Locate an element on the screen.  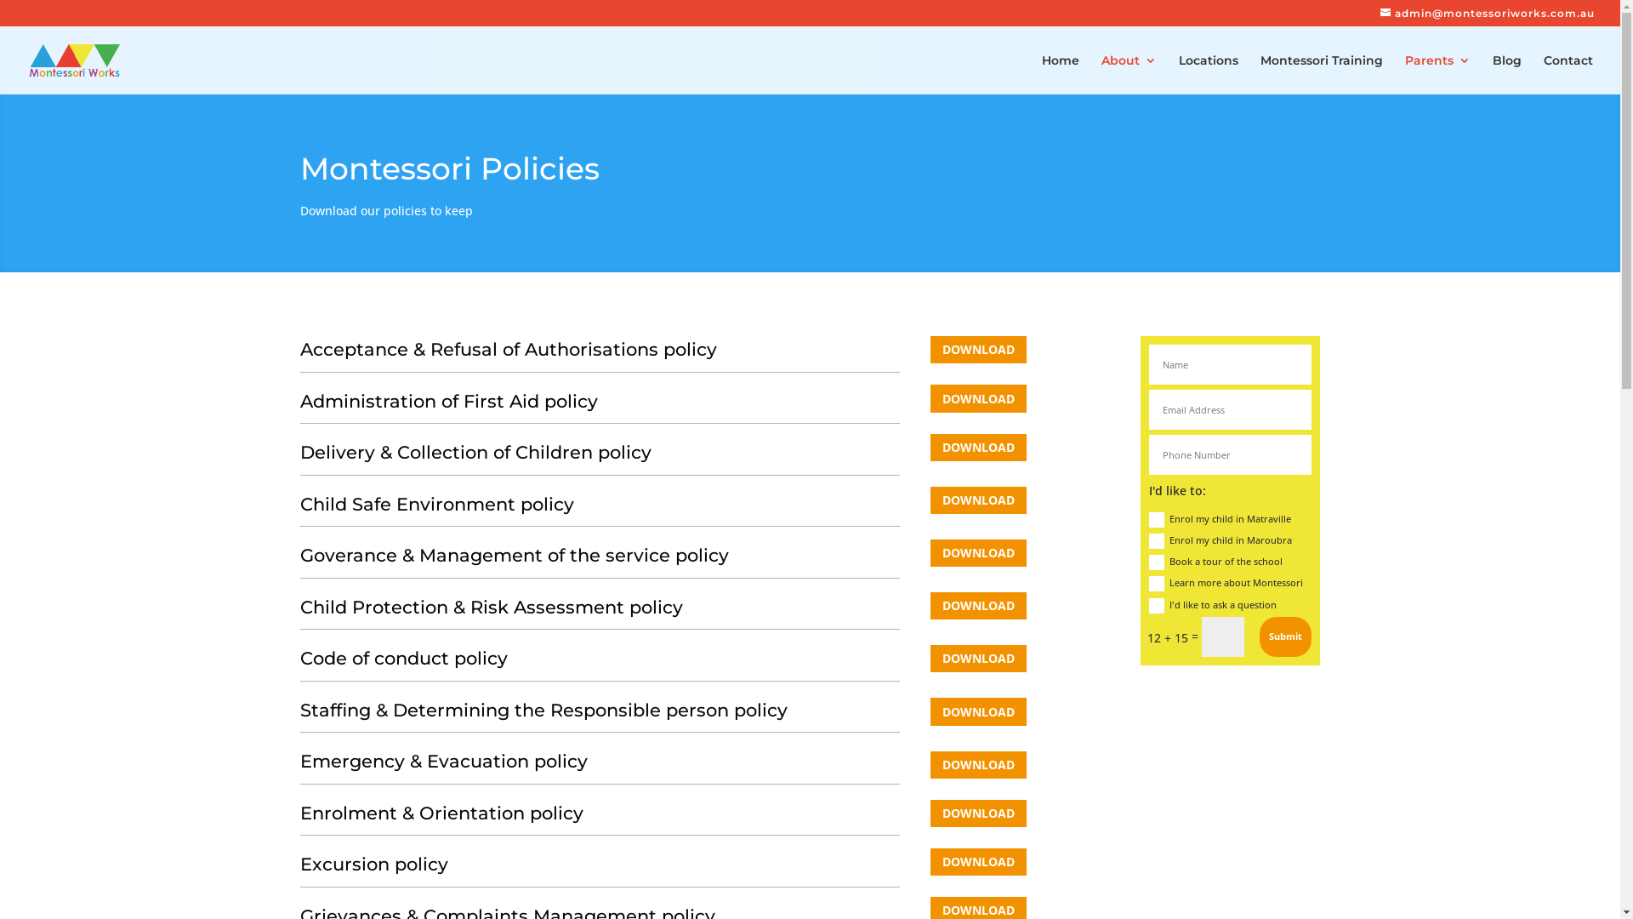
DOWNLOAD is located at coordinates (978, 813).